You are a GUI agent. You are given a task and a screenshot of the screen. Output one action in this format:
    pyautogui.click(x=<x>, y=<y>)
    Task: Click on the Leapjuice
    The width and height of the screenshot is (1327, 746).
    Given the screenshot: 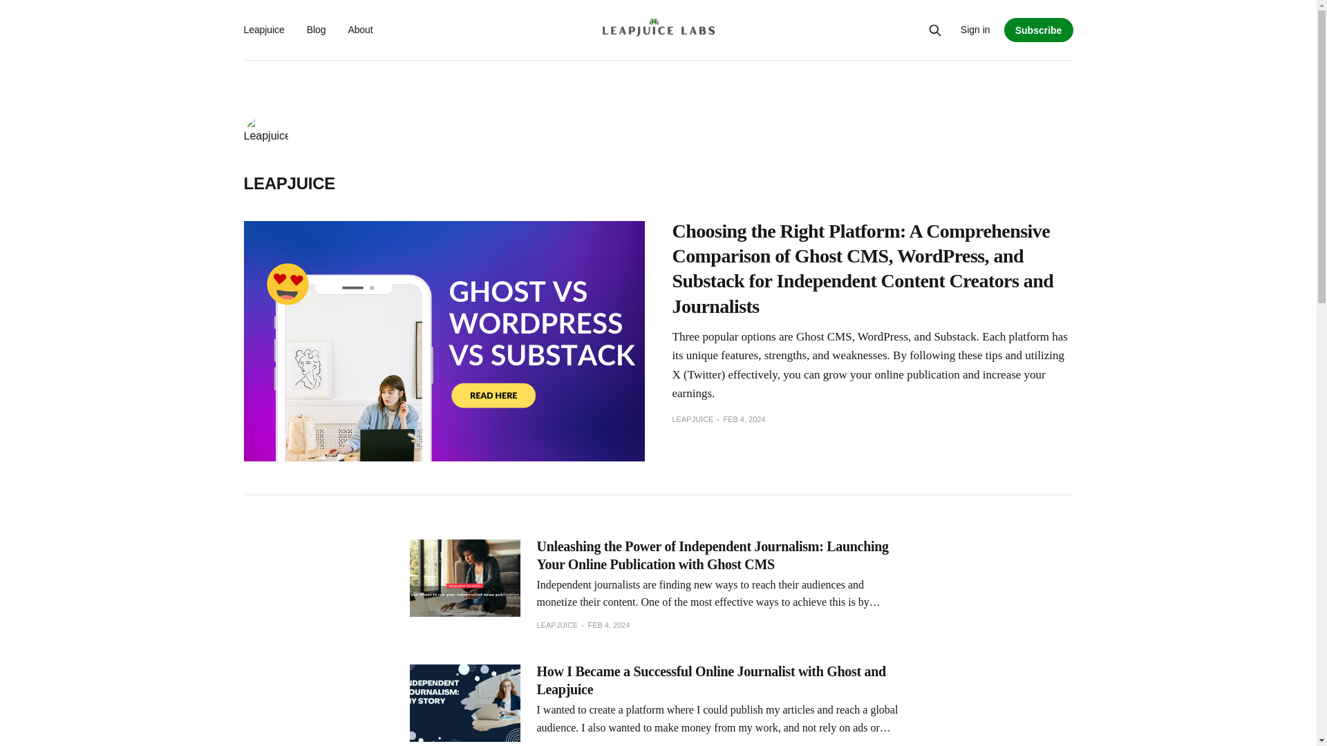 What is the action you would take?
    pyautogui.click(x=263, y=29)
    